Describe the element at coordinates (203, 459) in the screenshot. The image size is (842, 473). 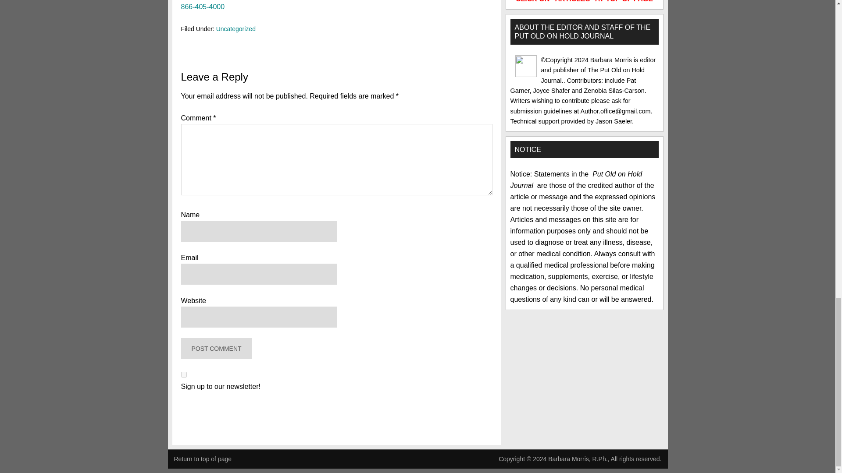
I see `Return to top of page` at that location.